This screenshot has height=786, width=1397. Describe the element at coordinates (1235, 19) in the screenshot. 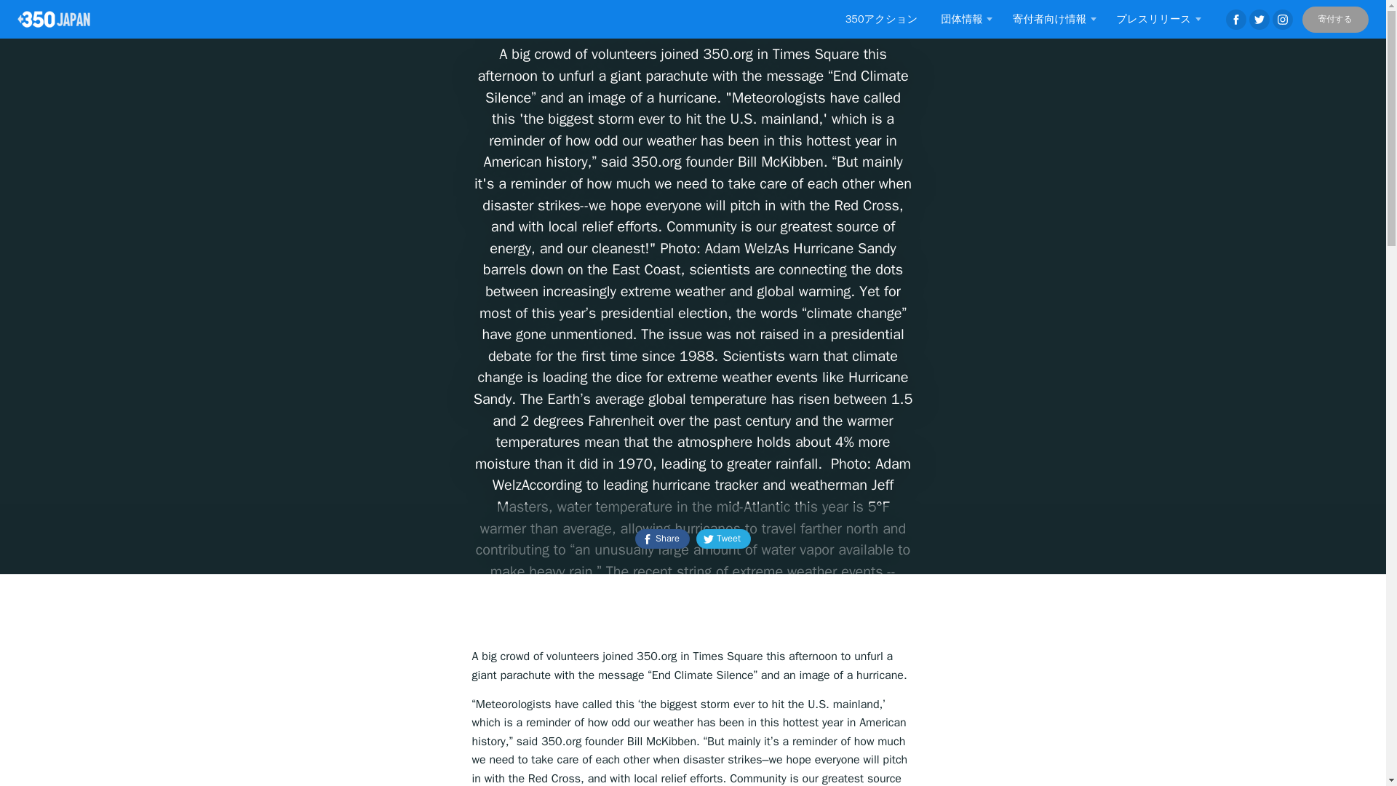

I see `Facebook` at that location.